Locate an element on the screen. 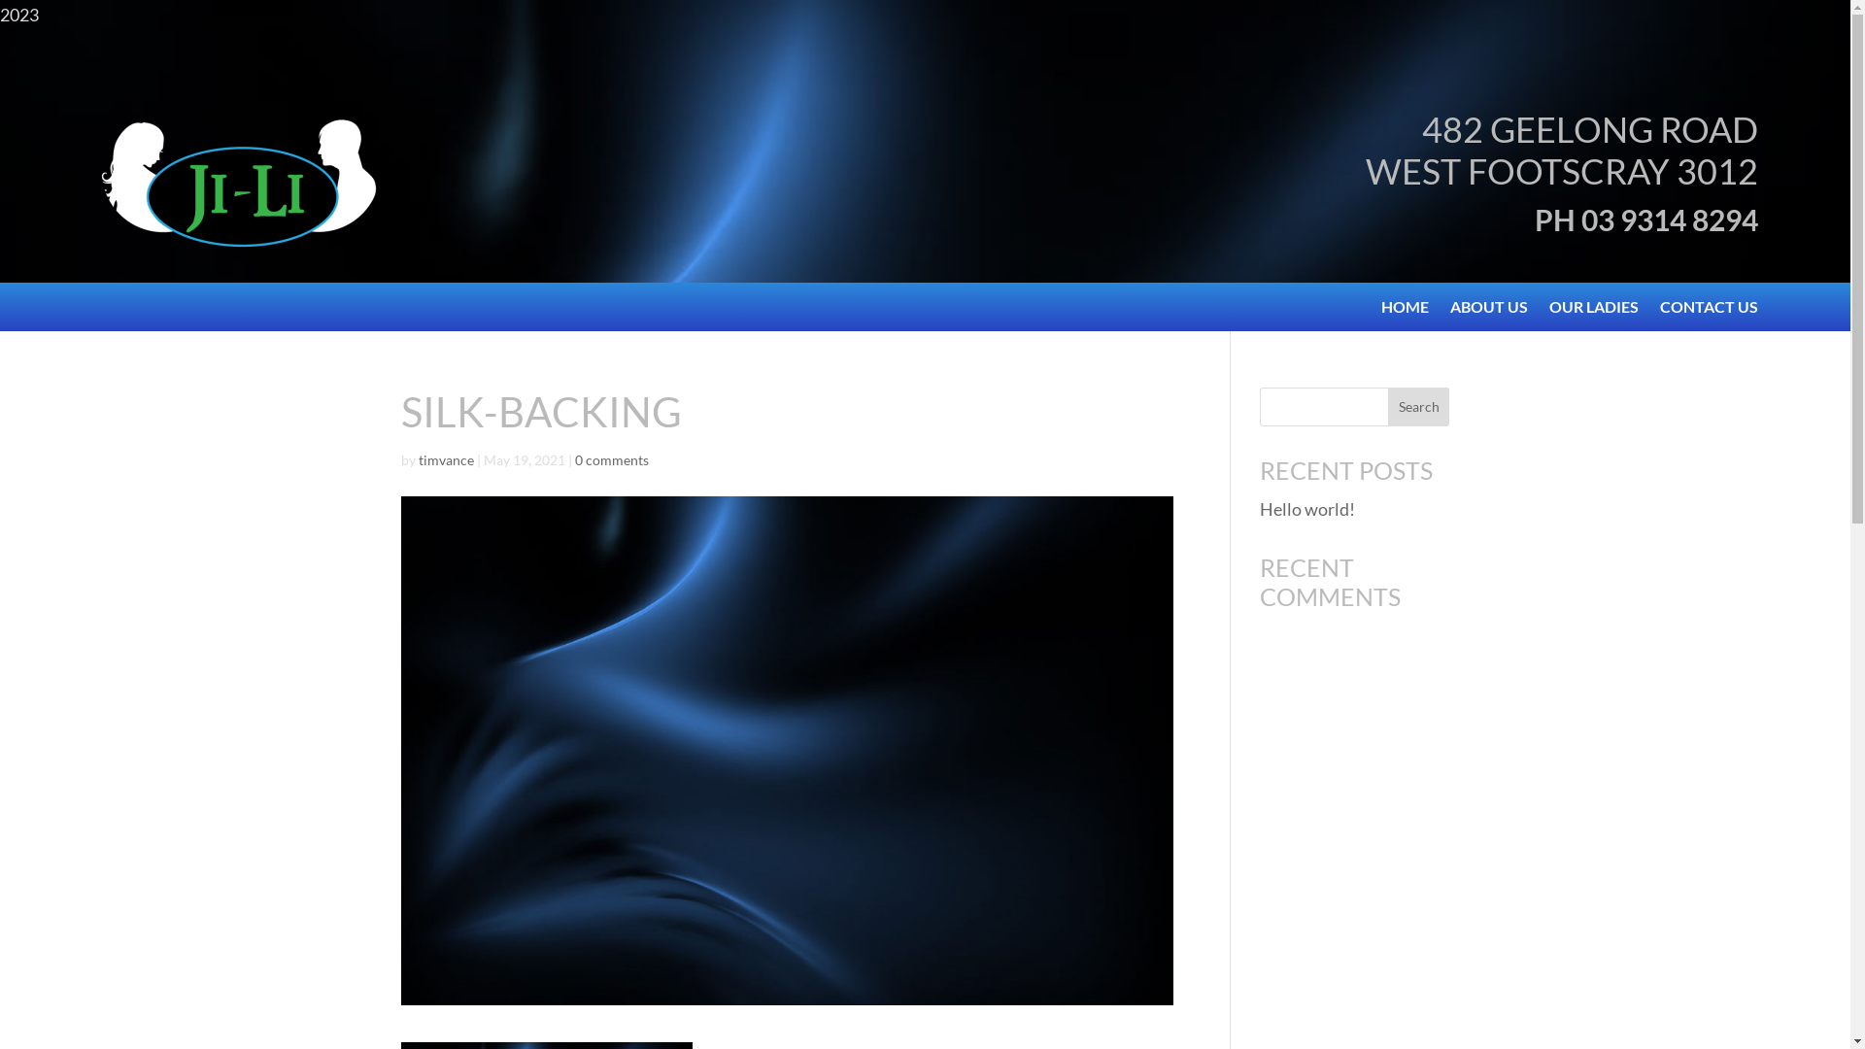  0 comments is located at coordinates (612, 460).